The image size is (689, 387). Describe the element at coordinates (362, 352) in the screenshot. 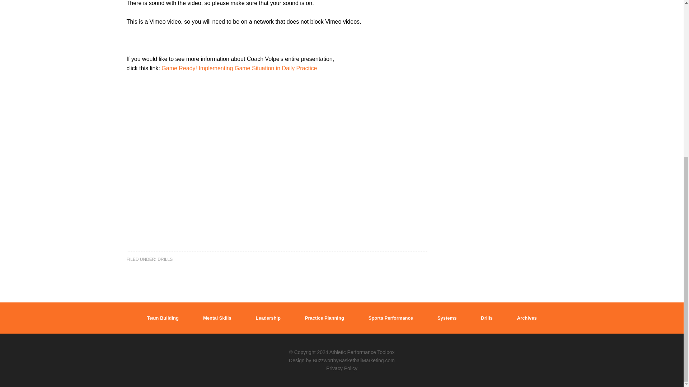

I see `Athletic Performance Toolbox` at that location.